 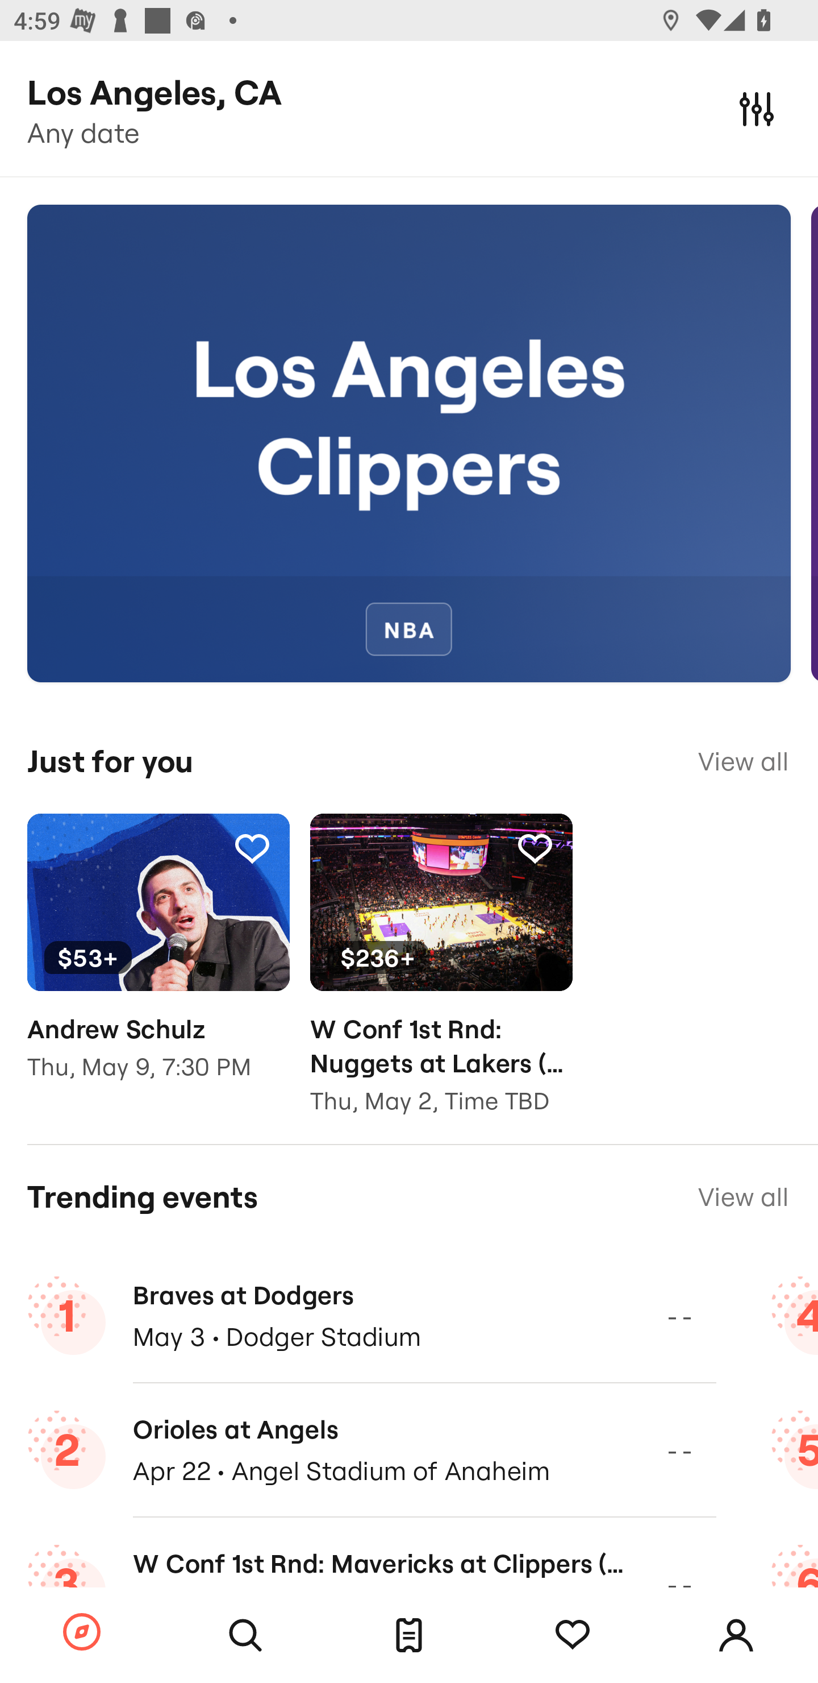 I want to click on View all, so click(x=743, y=761).